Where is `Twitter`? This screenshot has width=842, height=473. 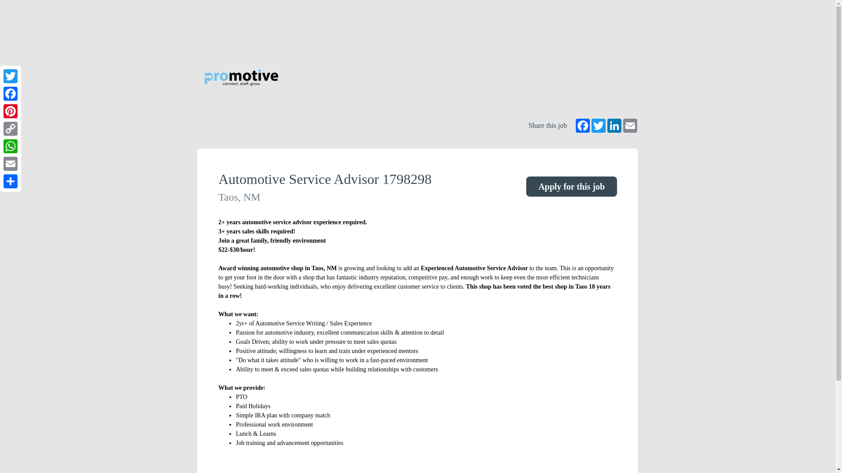
Twitter is located at coordinates (598, 126).